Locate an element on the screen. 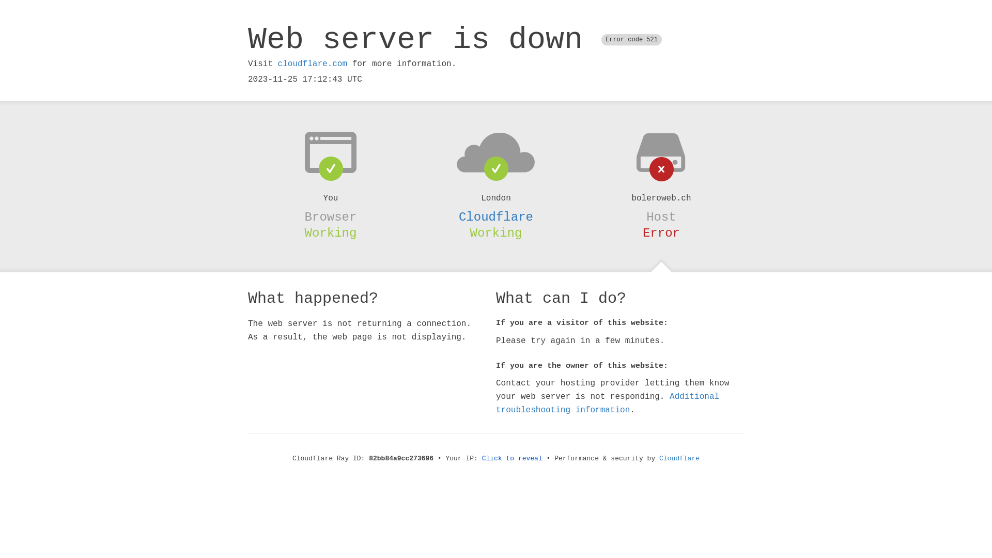 The height and width of the screenshot is (558, 992). Additional troubleshooting information is located at coordinates (608, 403).